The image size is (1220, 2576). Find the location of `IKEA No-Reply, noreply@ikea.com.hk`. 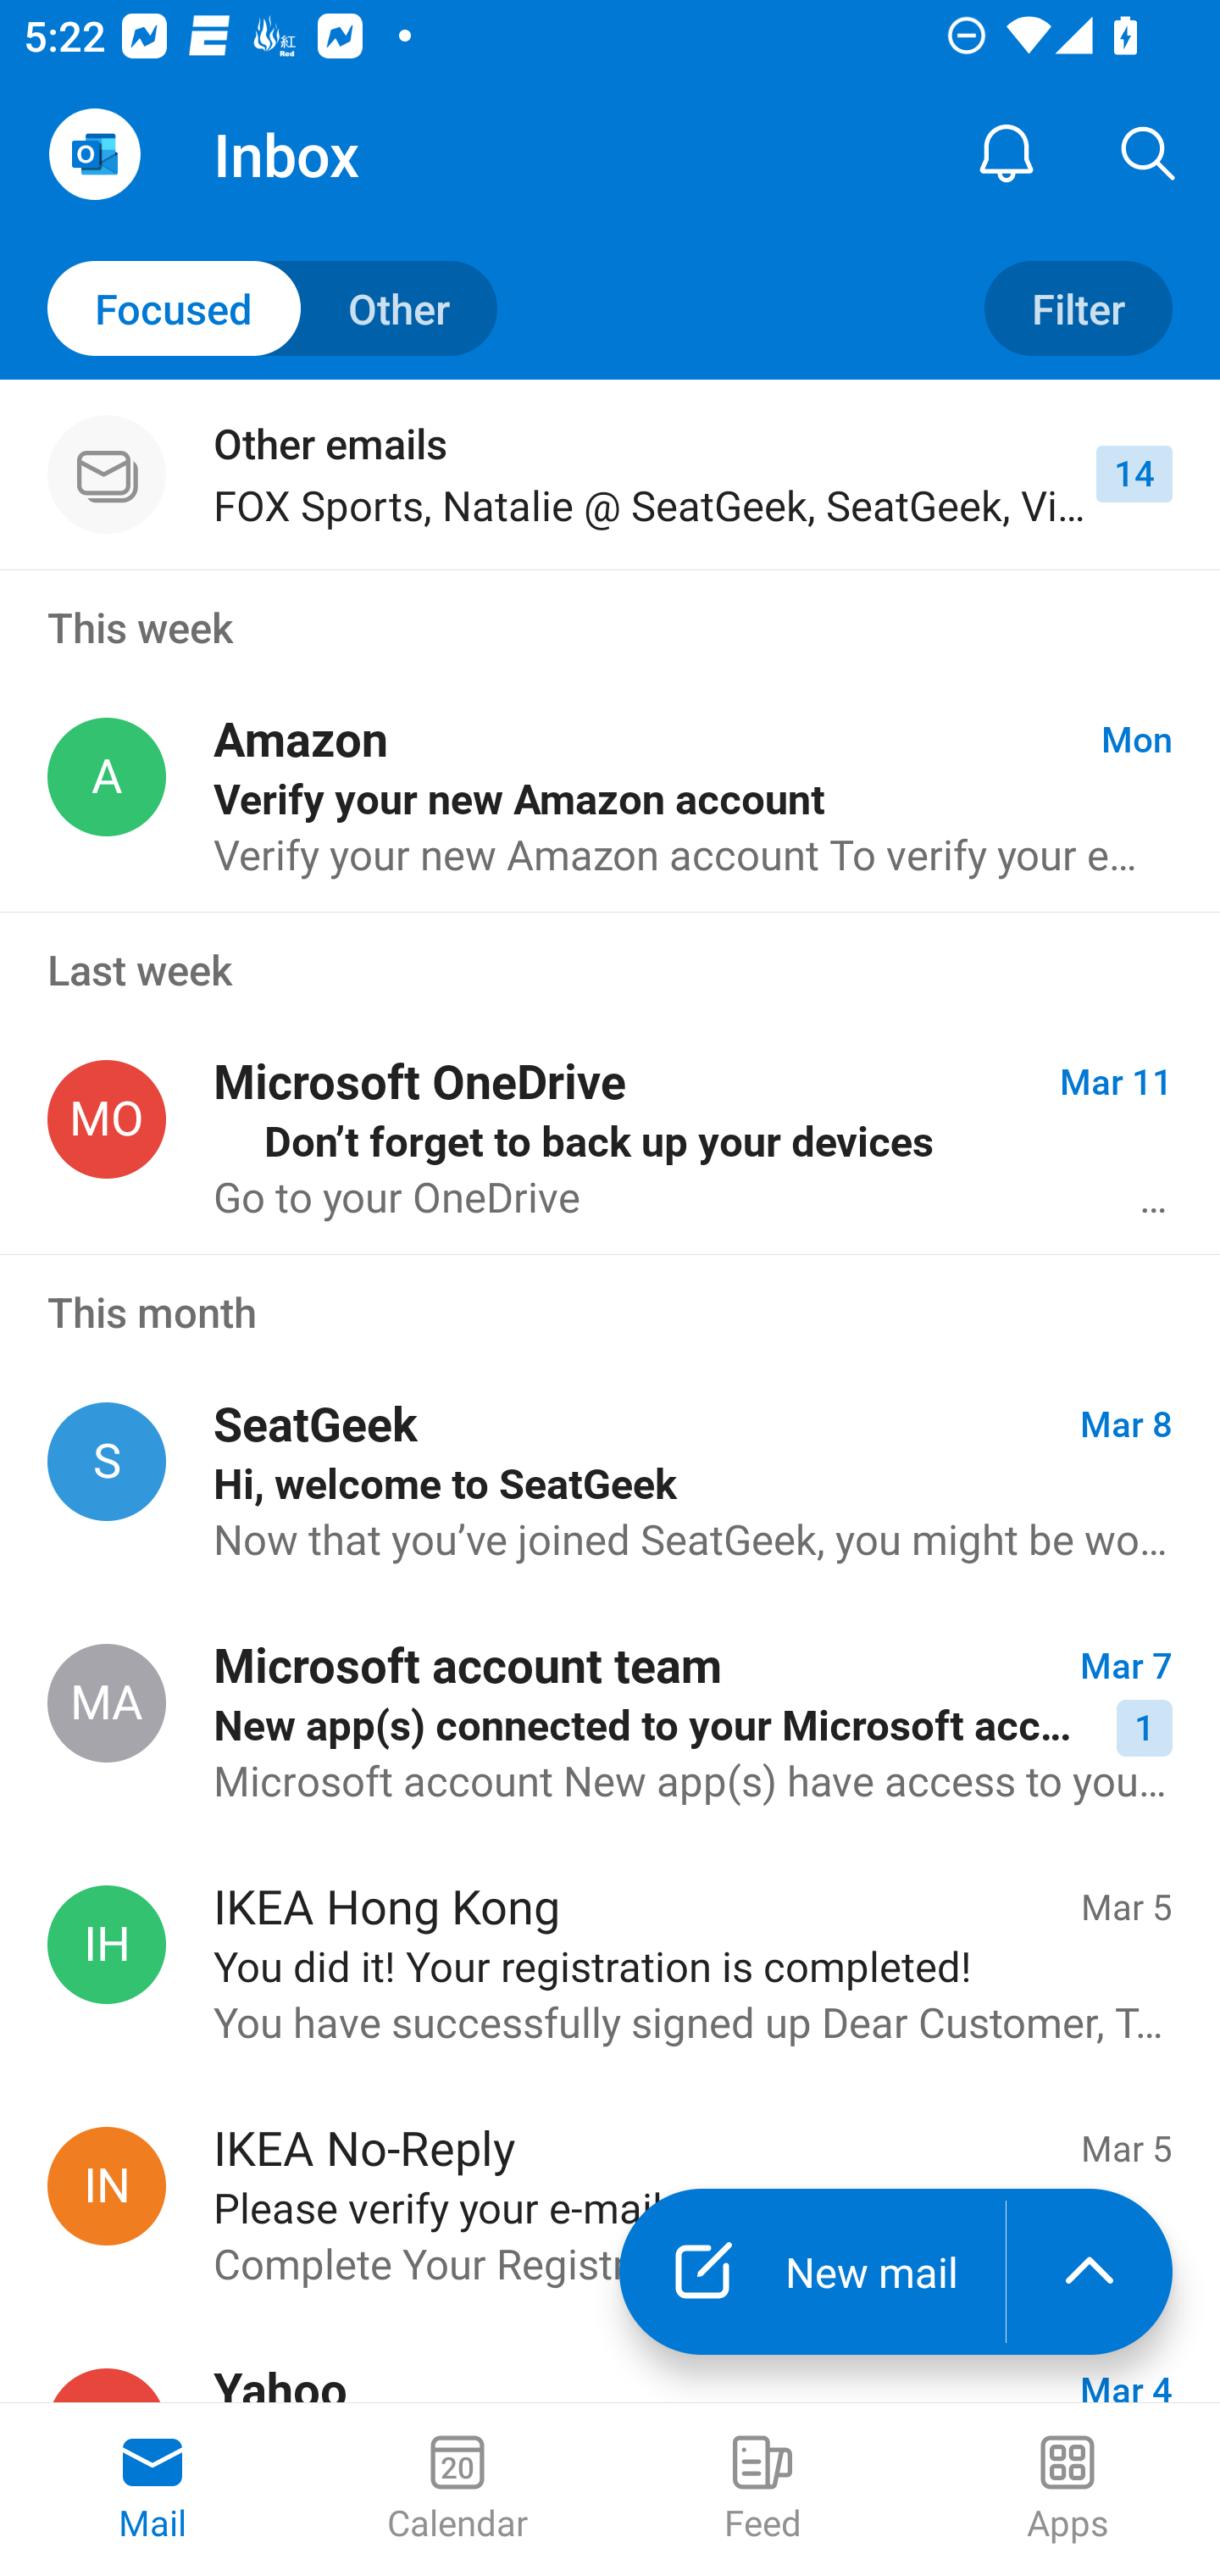

IKEA No-Reply, noreply@ikea.com.hk is located at coordinates (107, 2186).